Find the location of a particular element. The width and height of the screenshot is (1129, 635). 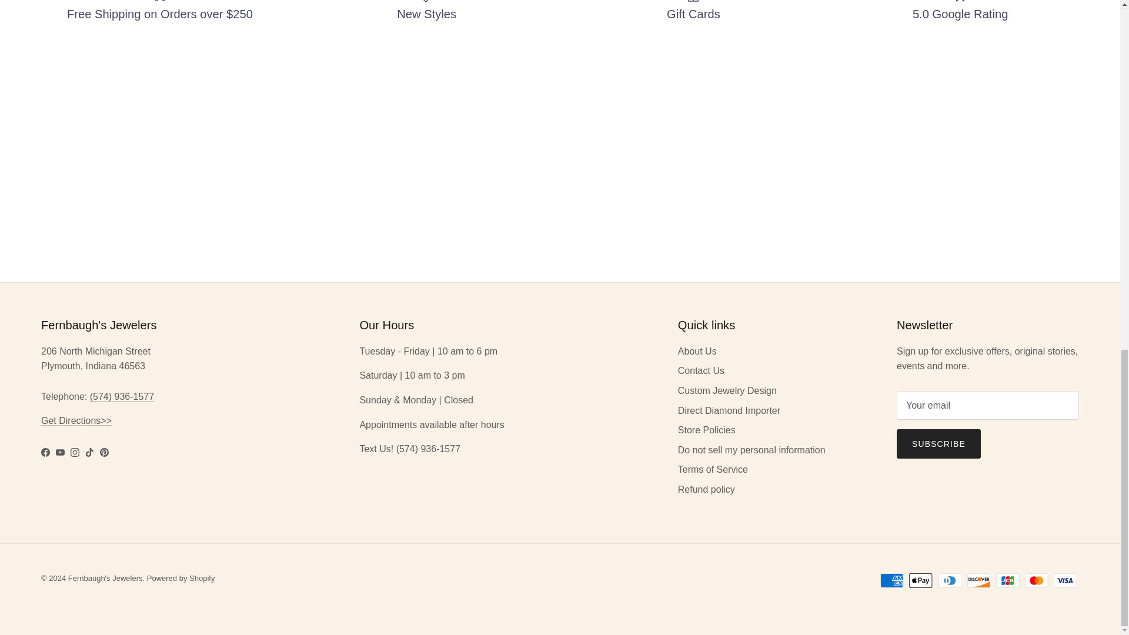

Fernbaugh's Jewelers on Pinterest is located at coordinates (104, 452).